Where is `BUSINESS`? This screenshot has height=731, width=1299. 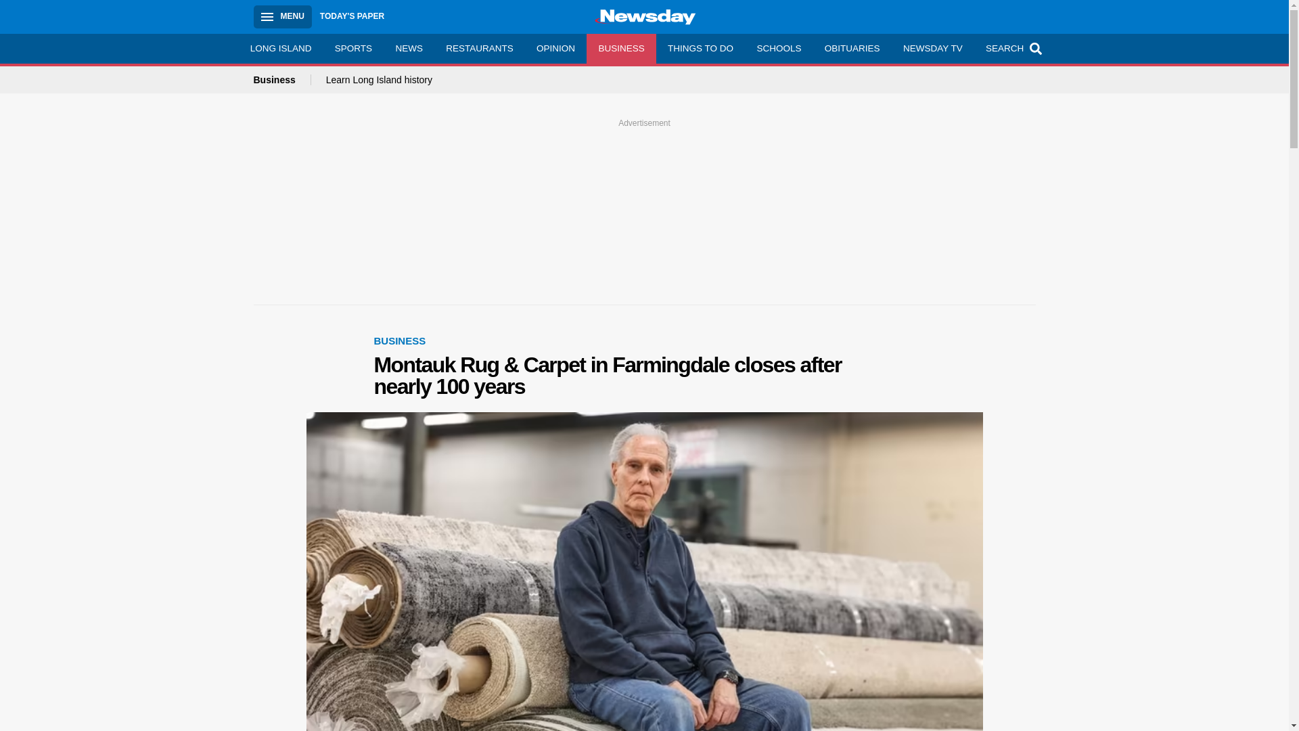 BUSINESS is located at coordinates (621, 48).